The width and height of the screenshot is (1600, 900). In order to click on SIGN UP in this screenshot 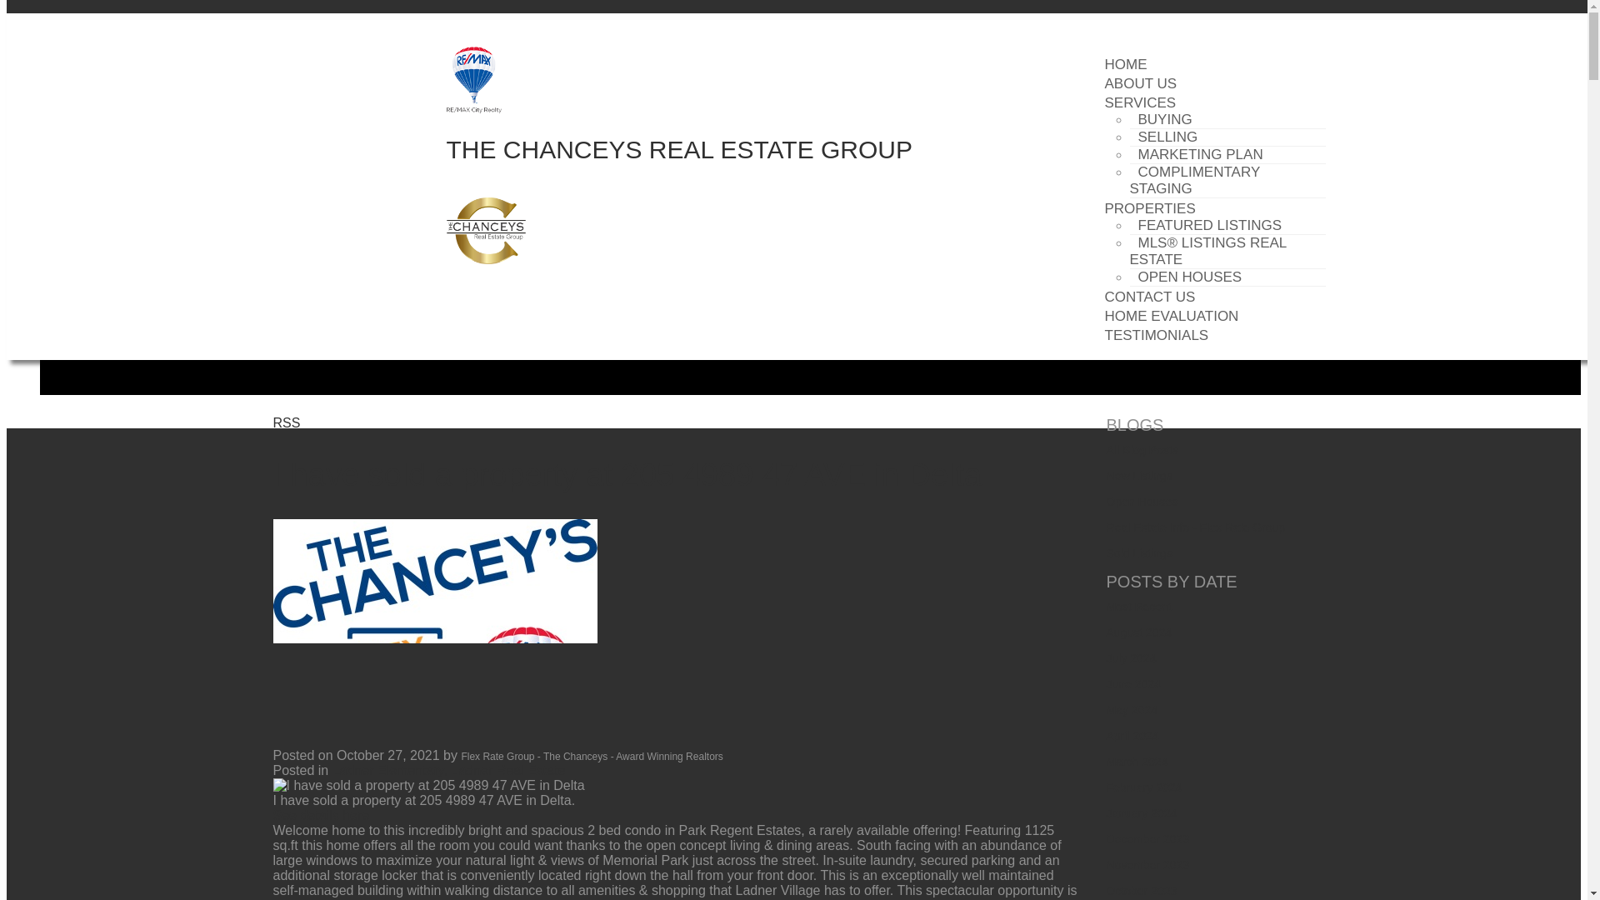, I will do `click(362, 24)`.